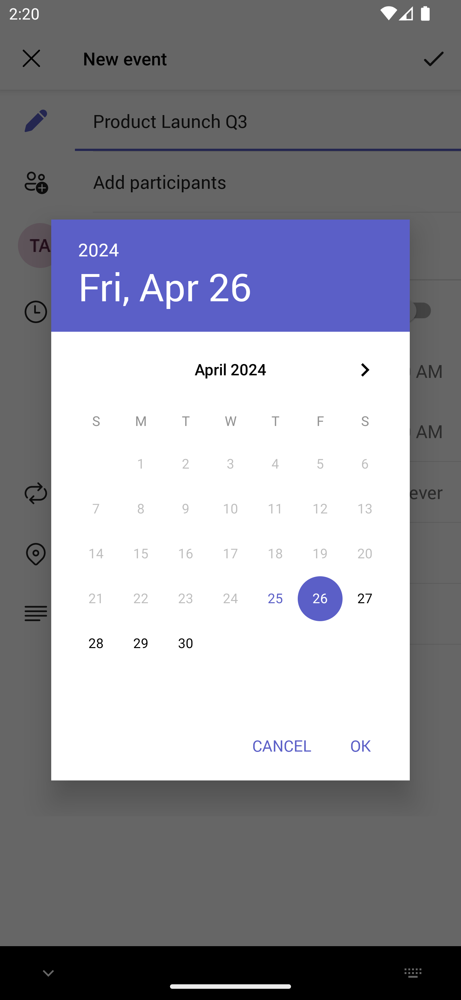 The image size is (461, 1000). What do you see at coordinates (141, 509) in the screenshot?
I see `8 08 April 2024` at bounding box center [141, 509].